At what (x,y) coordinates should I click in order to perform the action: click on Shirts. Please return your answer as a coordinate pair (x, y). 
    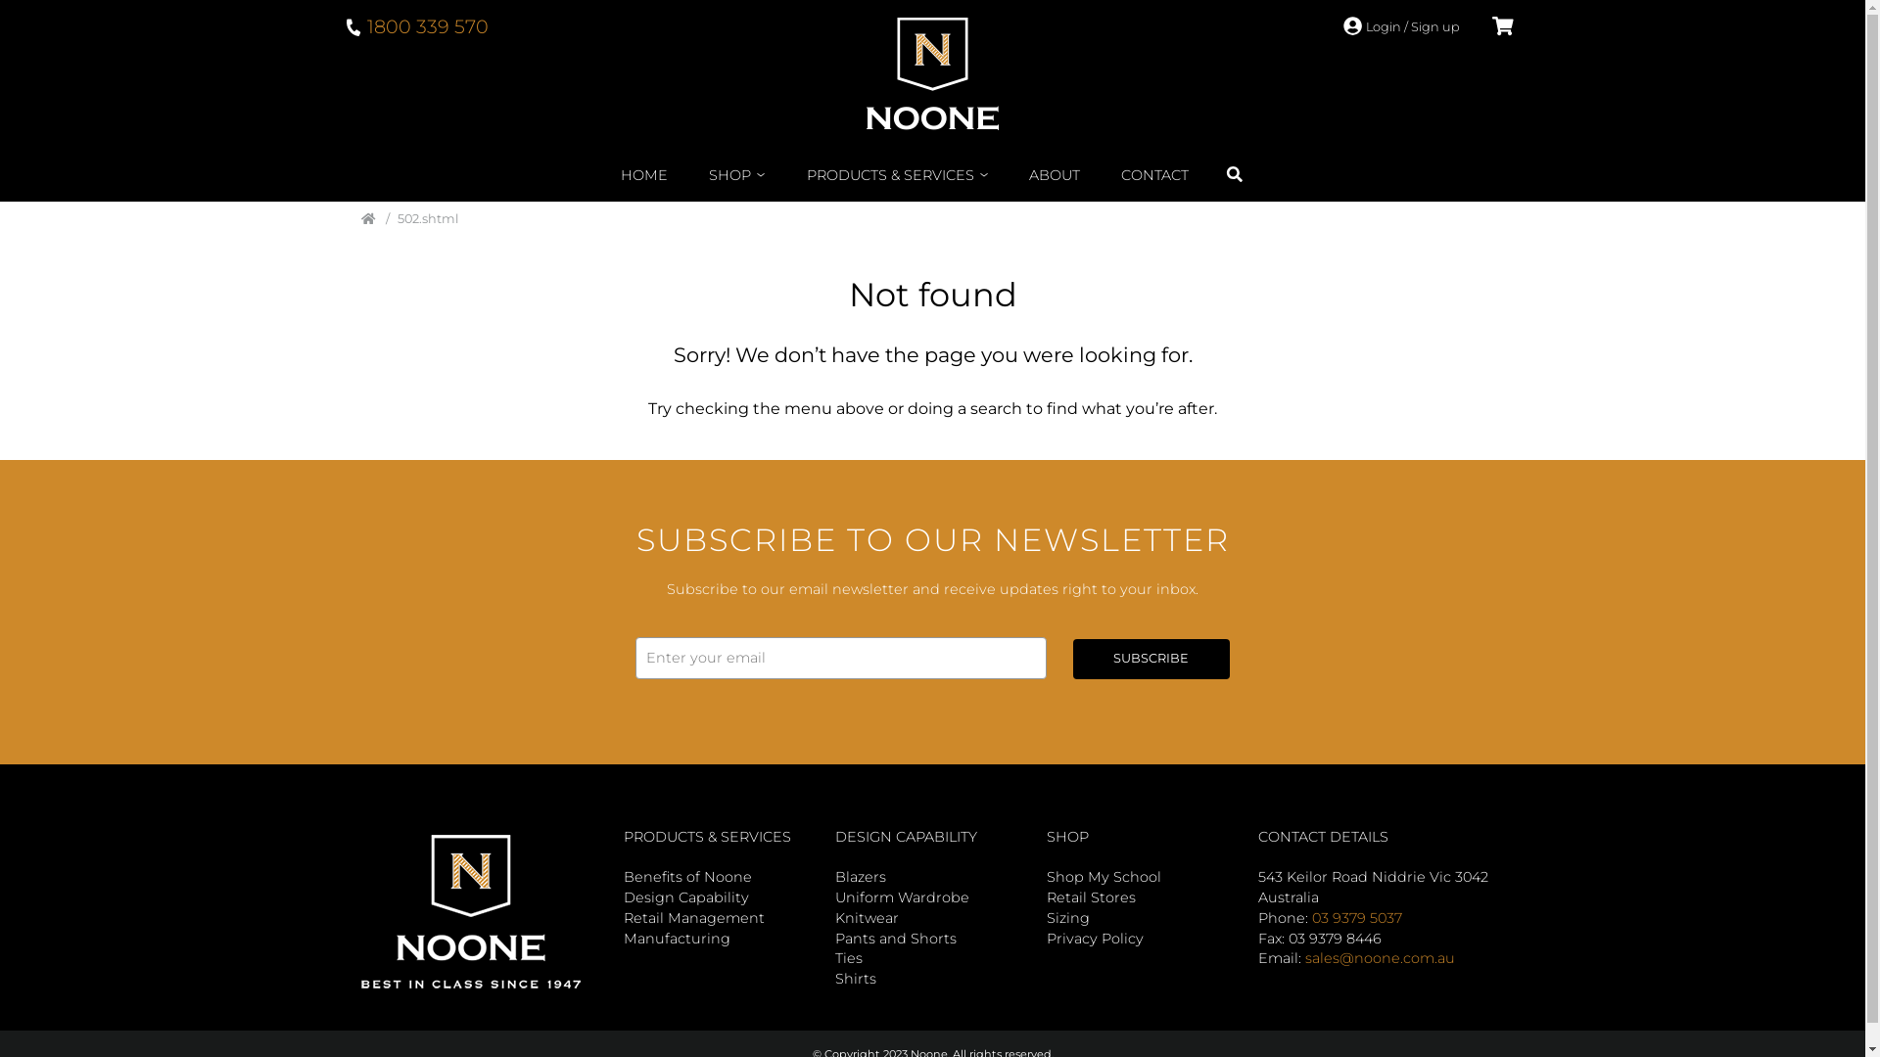
    Looking at the image, I should click on (855, 979).